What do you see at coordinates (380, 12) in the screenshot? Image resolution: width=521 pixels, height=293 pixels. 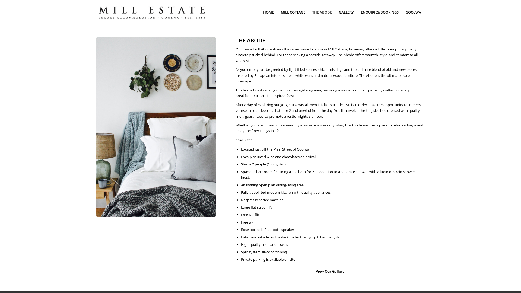 I see `ENQUIRIES/BOOKINGS` at bounding box center [380, 12].